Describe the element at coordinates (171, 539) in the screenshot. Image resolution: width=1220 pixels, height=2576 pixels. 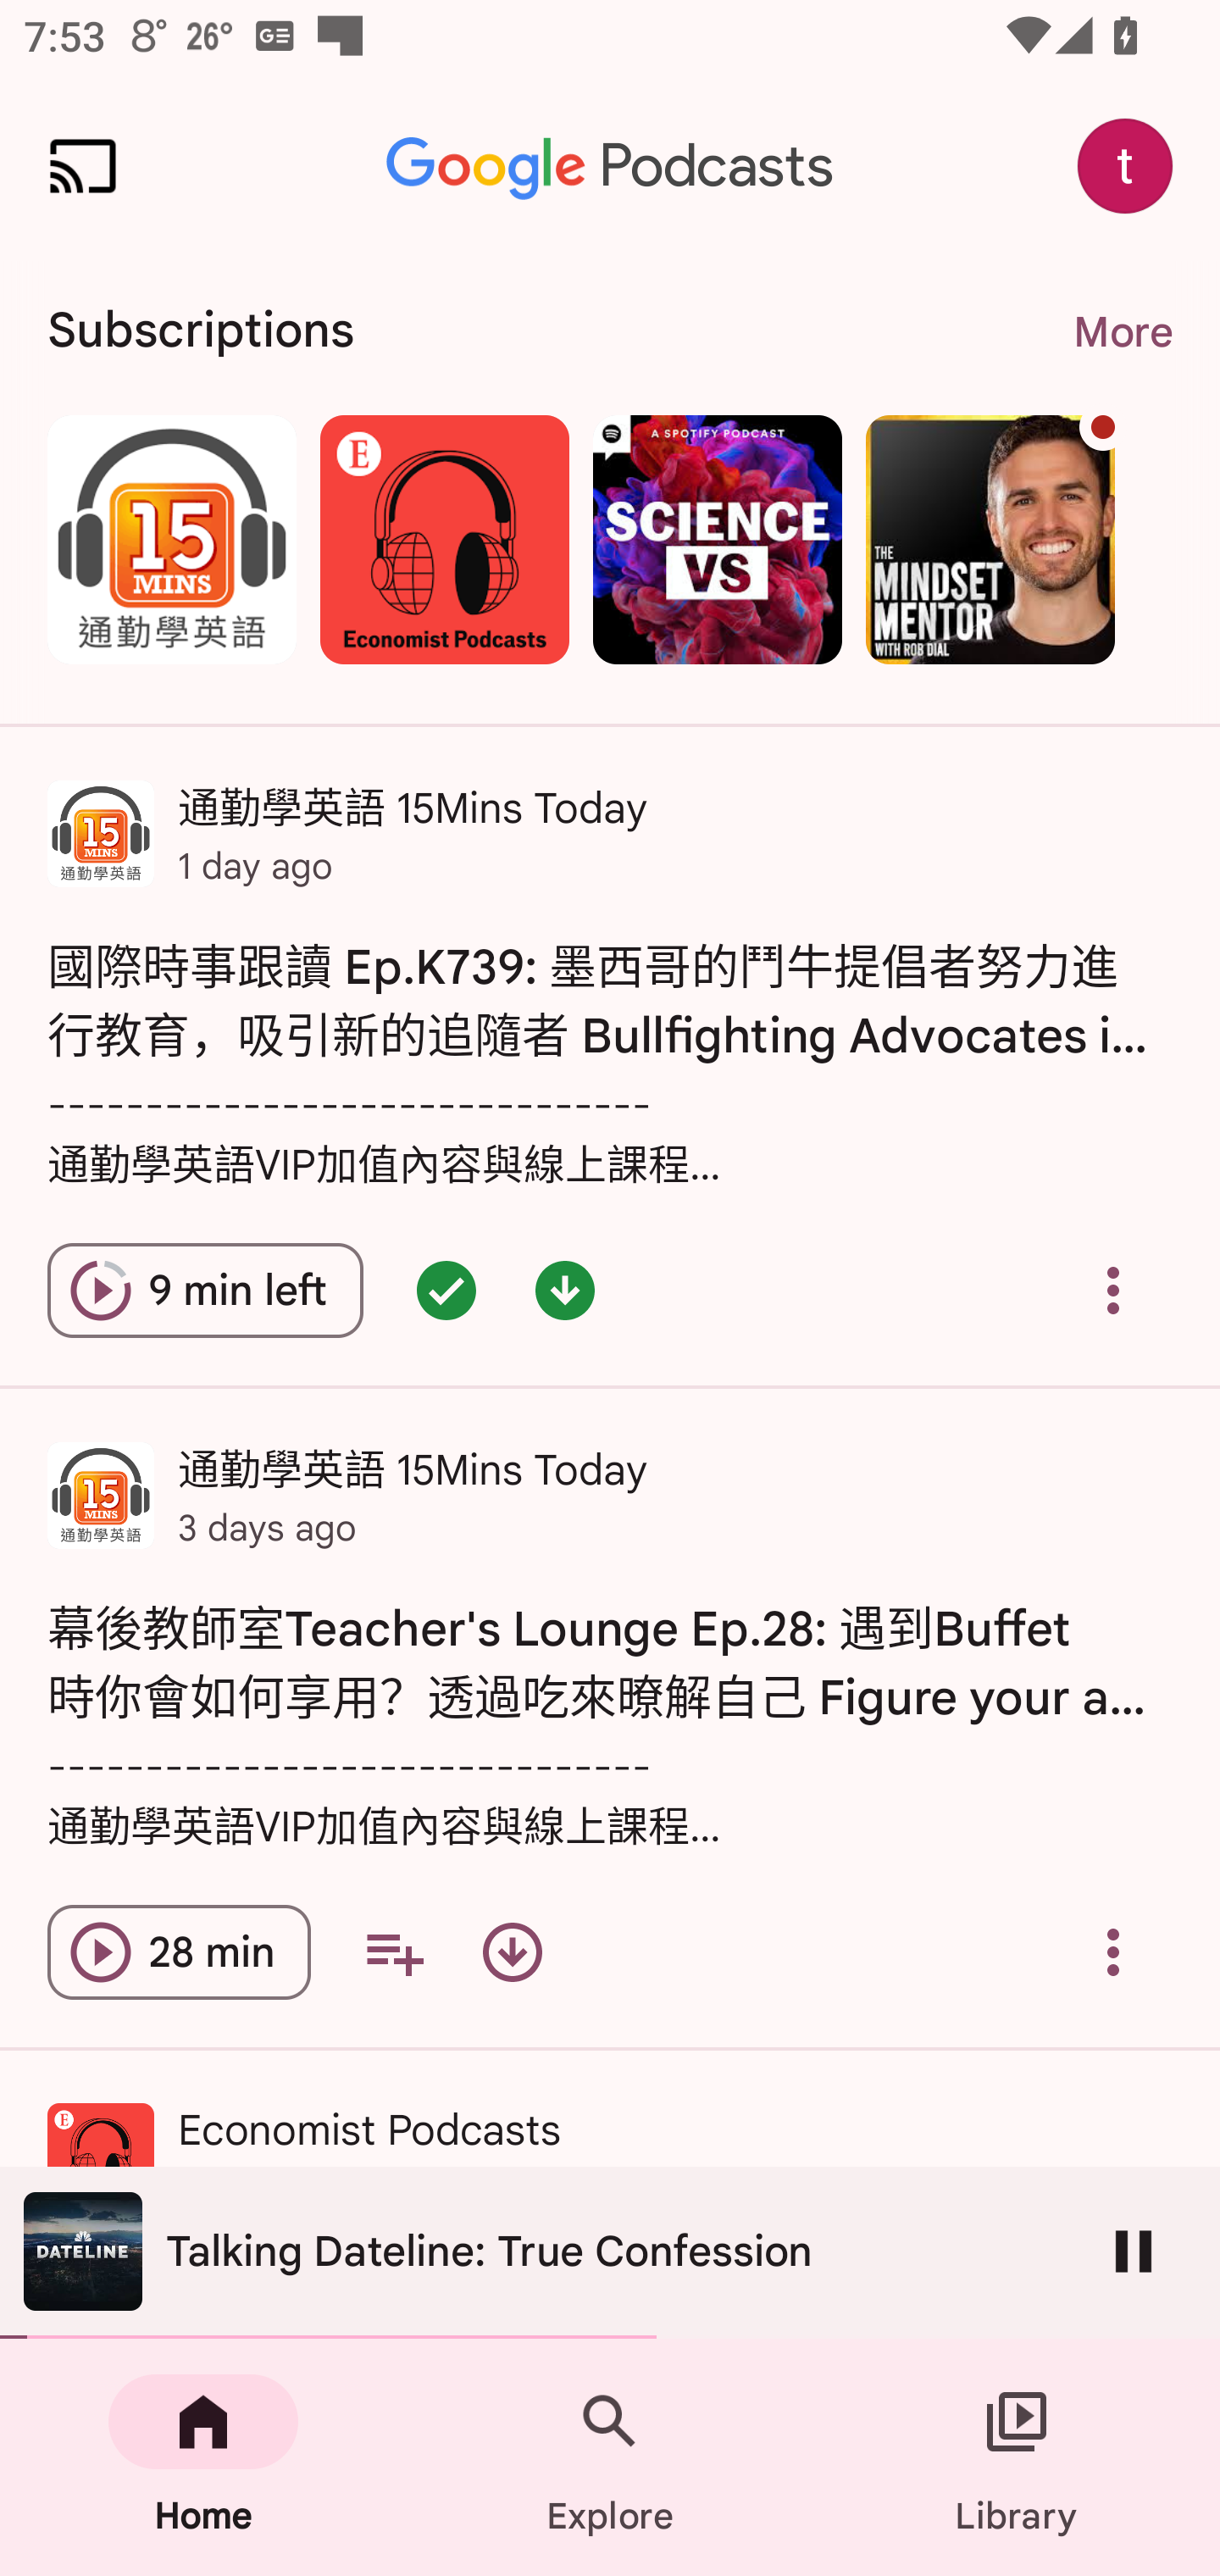
I see `通勤學英語 15Mins Today` at that location.